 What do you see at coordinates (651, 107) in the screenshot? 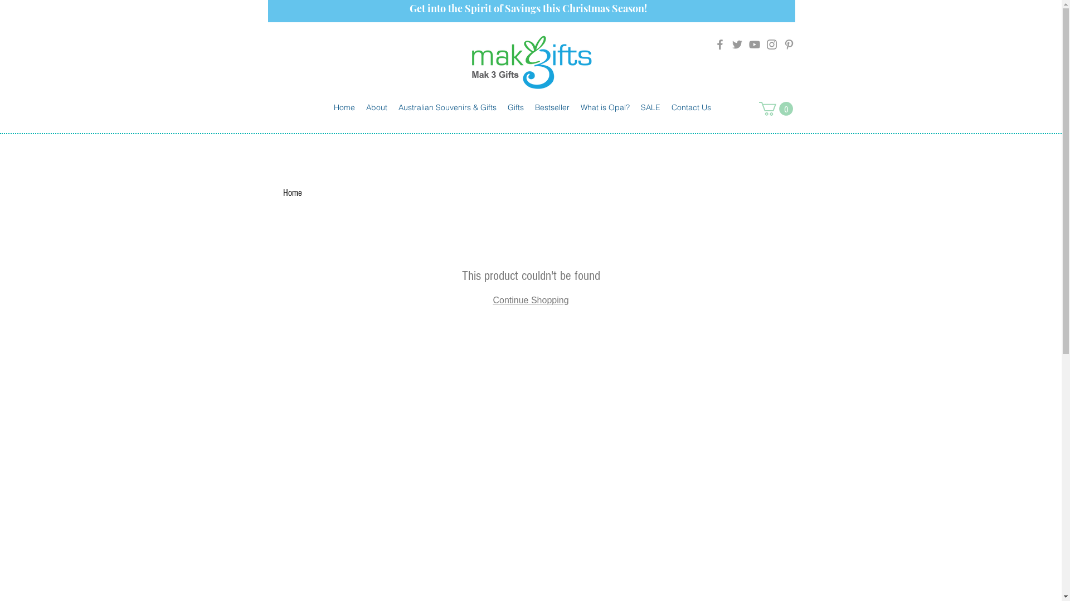
I see `SALE` at bounding box center [651, 107].